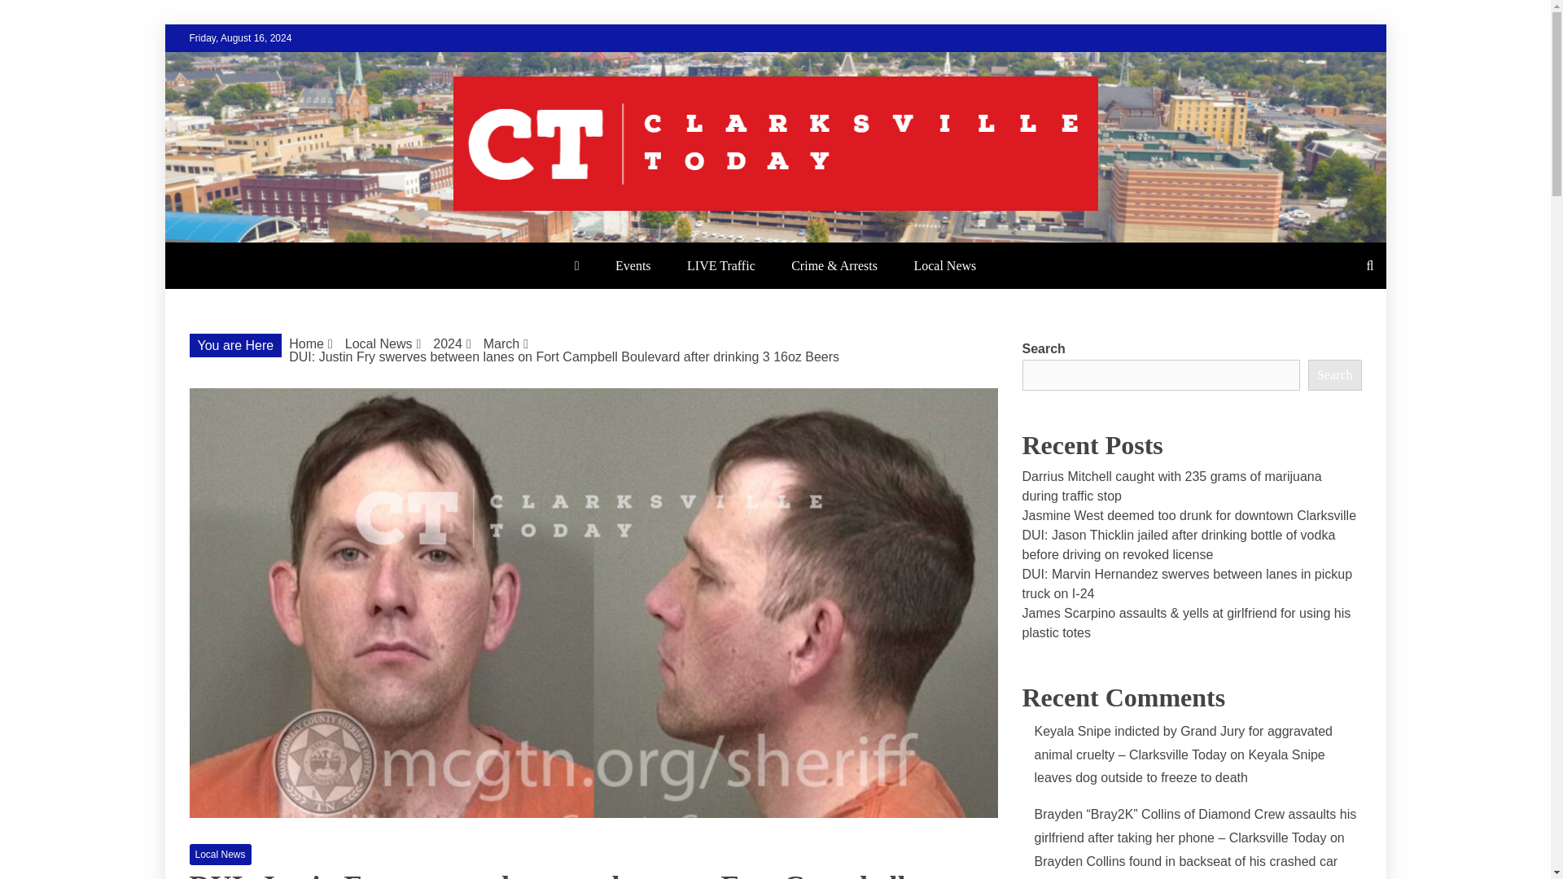 The width and height of the screenshot is (1563, 879). Describe the element at coordinates (721, 265) in the screenshot. I see `LIVE Traffic` at that location.